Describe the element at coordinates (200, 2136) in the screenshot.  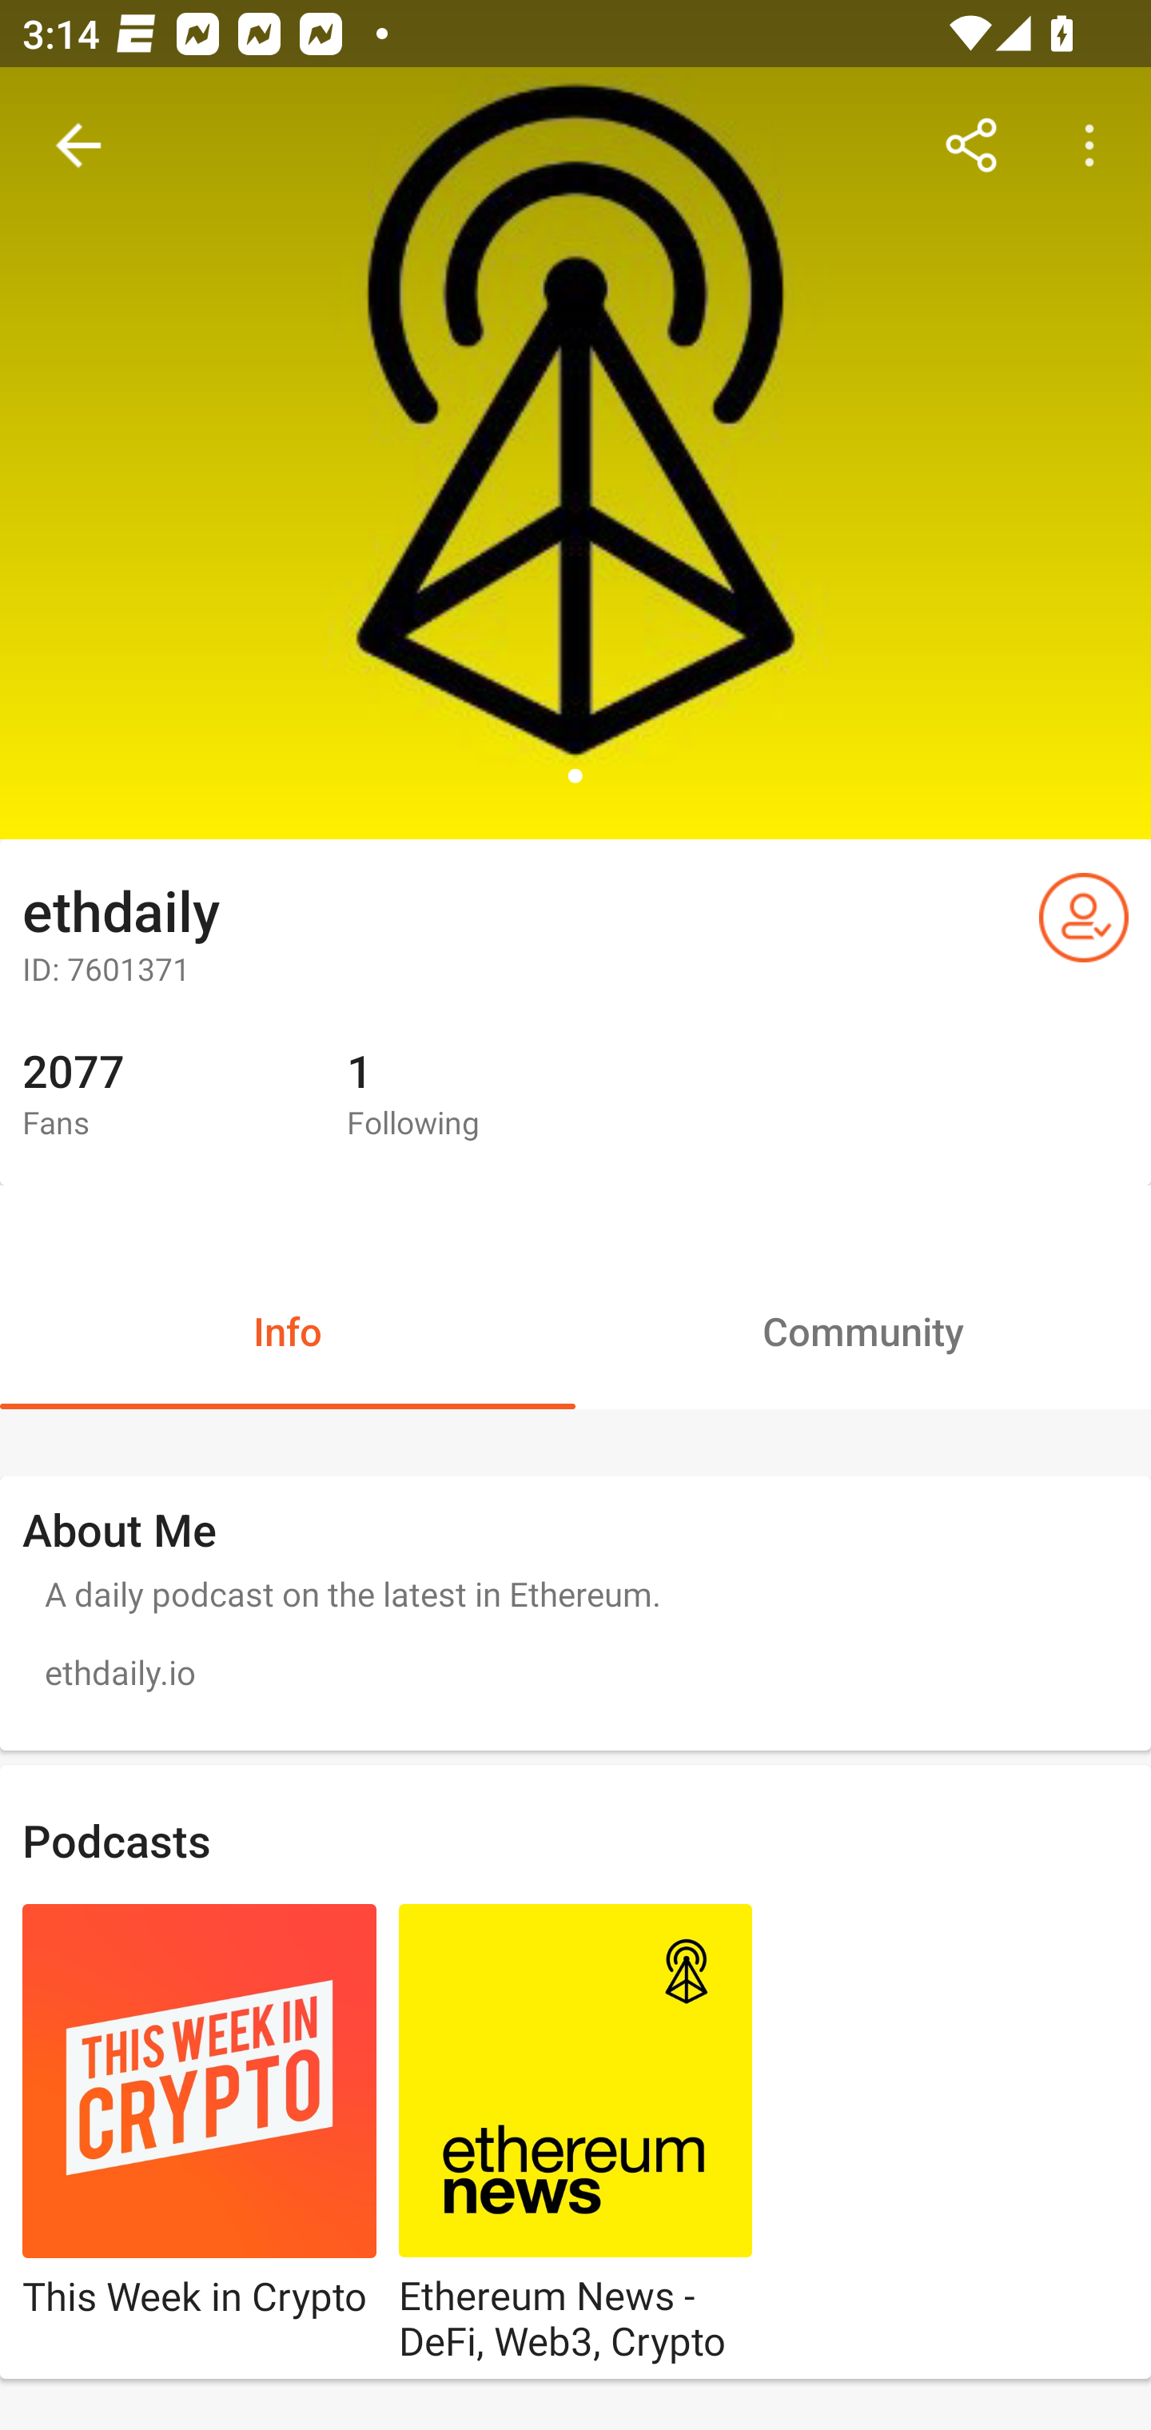
I see `This Week in Crypto` at that location.